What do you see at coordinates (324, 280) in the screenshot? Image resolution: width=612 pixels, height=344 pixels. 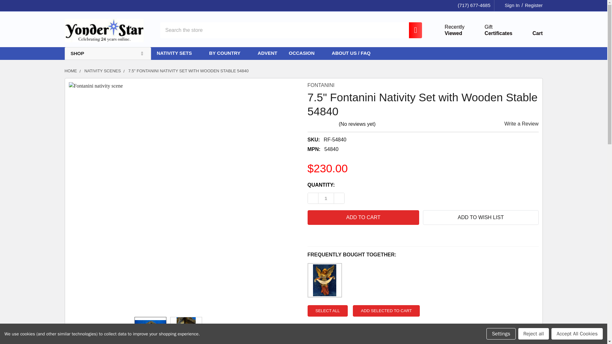 I see `Fontanini nativity angel` at bounding box center [324, 280].